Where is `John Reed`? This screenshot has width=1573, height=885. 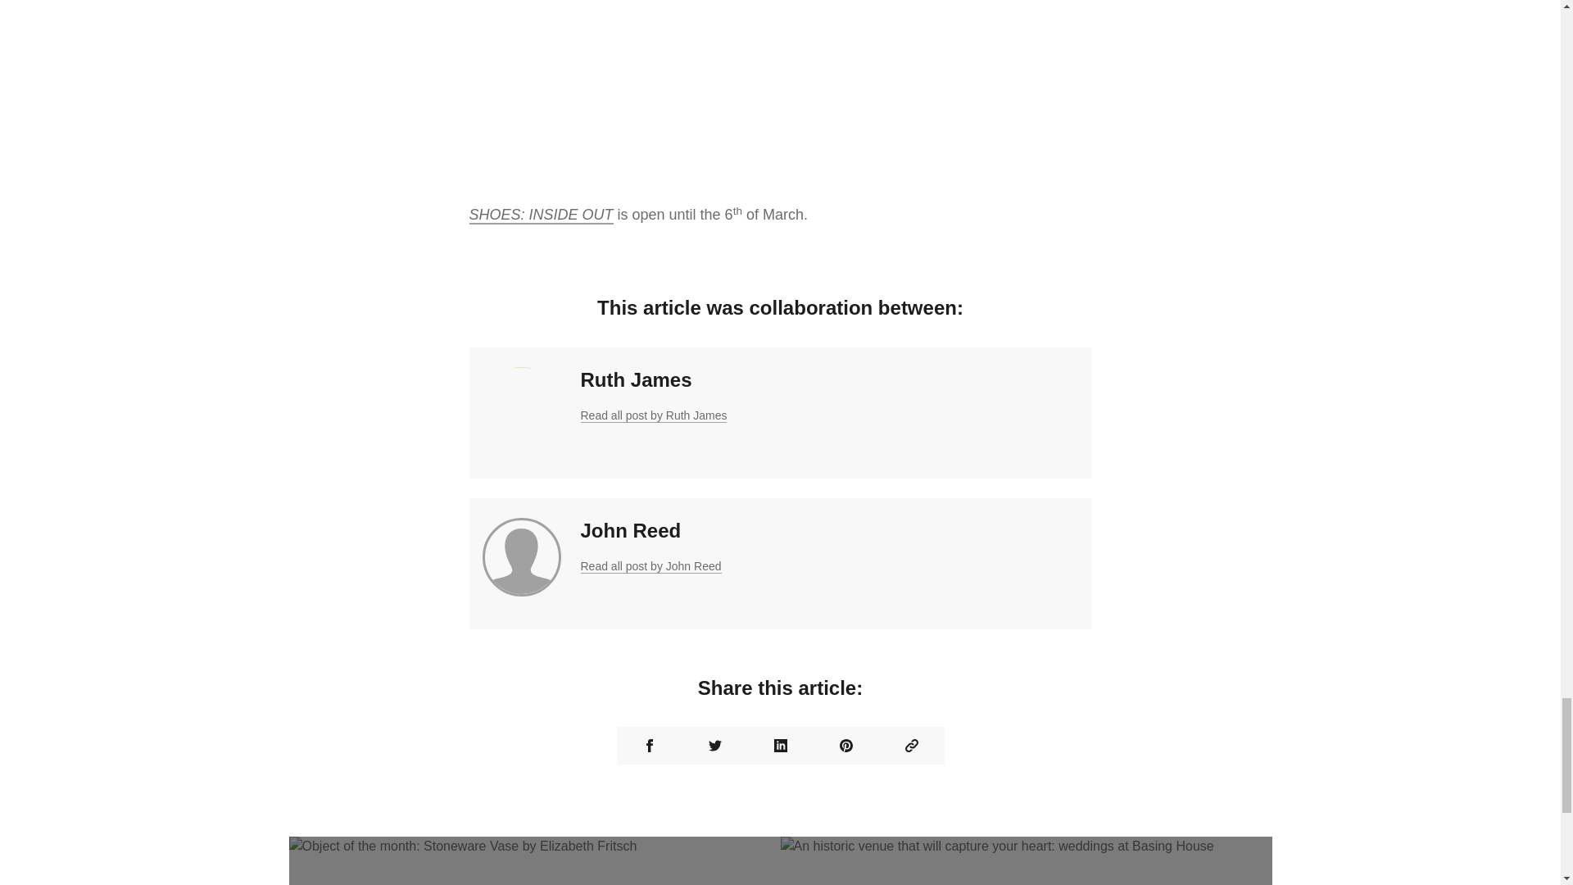 John Reed is located at coordinates (631, 529).